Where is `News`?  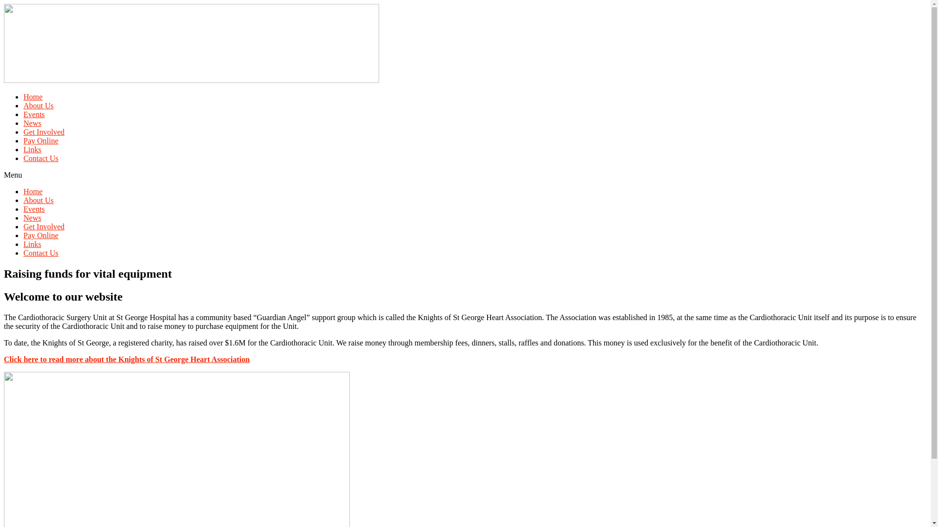 News is located at coordinates (32, 123).